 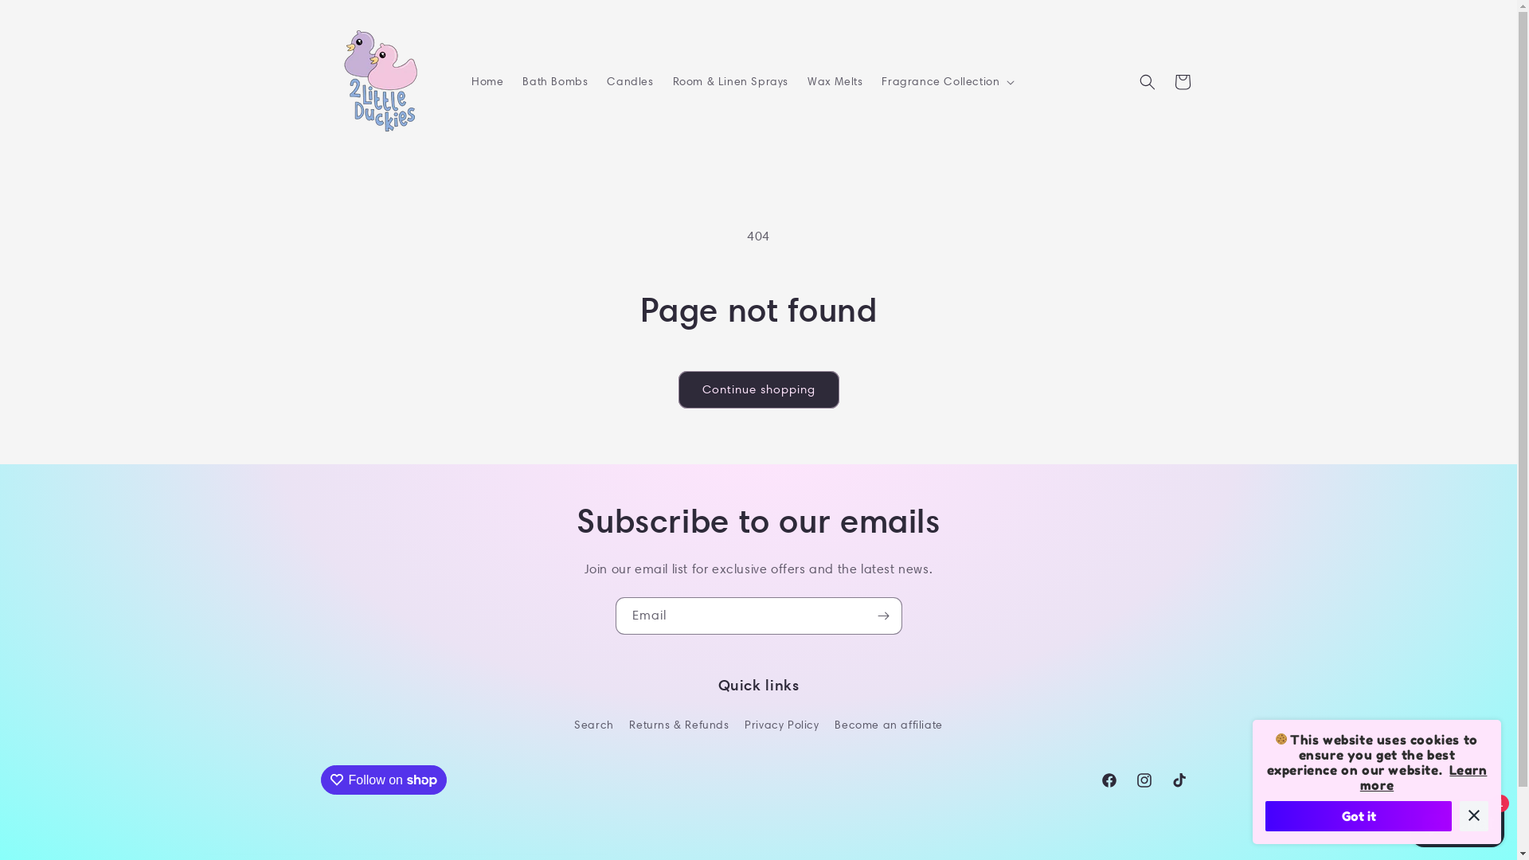 What do you see at coordinates (835, 81) in the screenshot?
I see `Wax Melts` at bounding box center [835, 81].